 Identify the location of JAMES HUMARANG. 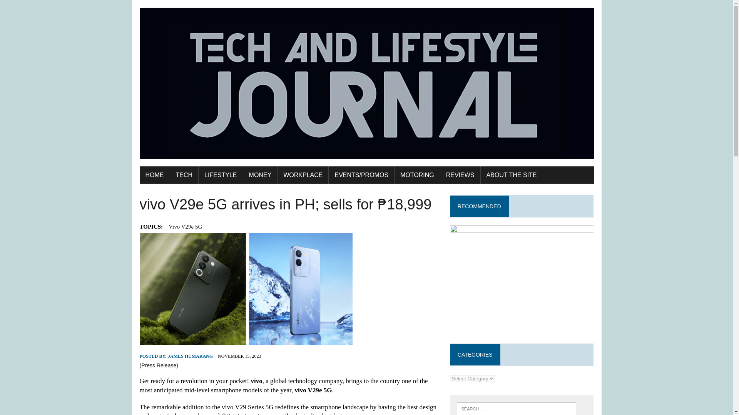
(190, 356).